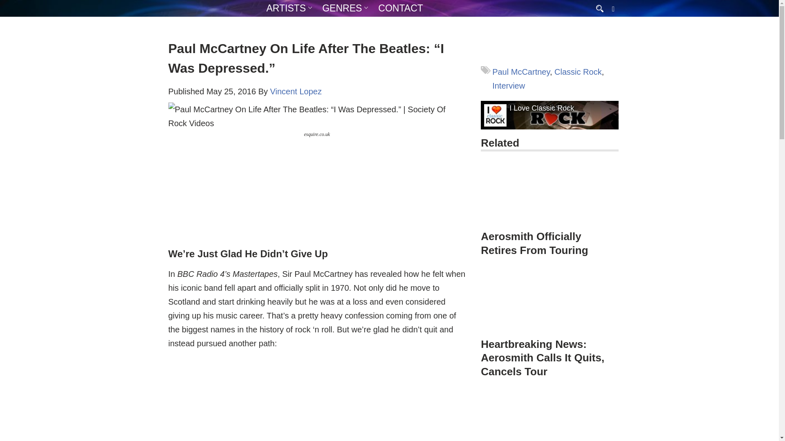 This screenshot has height=441, width=785. Describe the element at coordinates (549, 415) in the screenshot. I see `7 Memorable Classic Rock Stage Accidents` at that location.